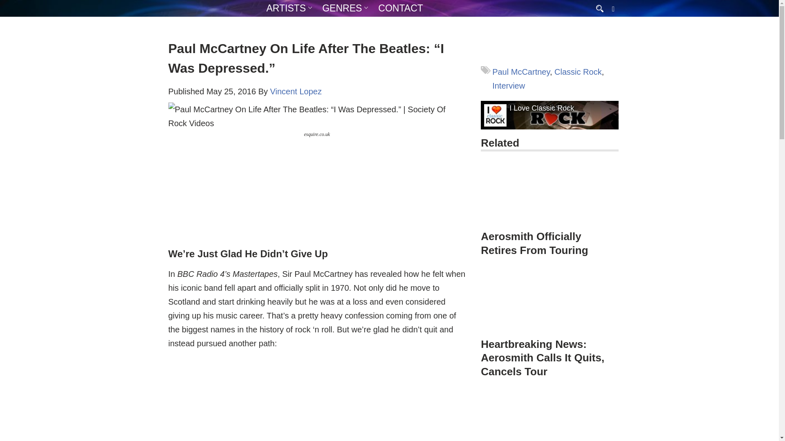 This screenshot has height=441, width=785. Describe the element at coordinates (549, 415) in the screenshot. I see `7 Memorable Classic Rock Stage Accidents` at that location.